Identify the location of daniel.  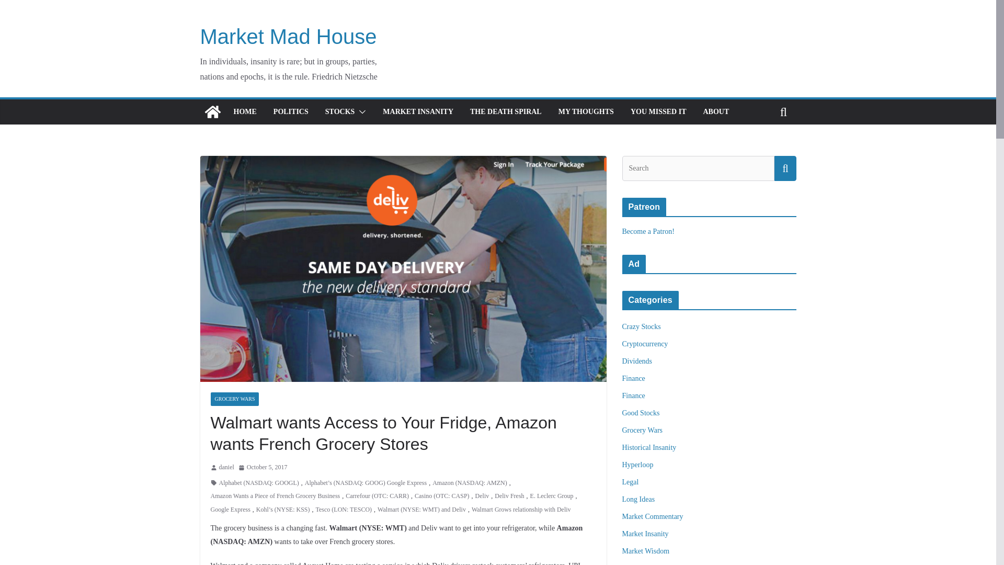
(226, 468).